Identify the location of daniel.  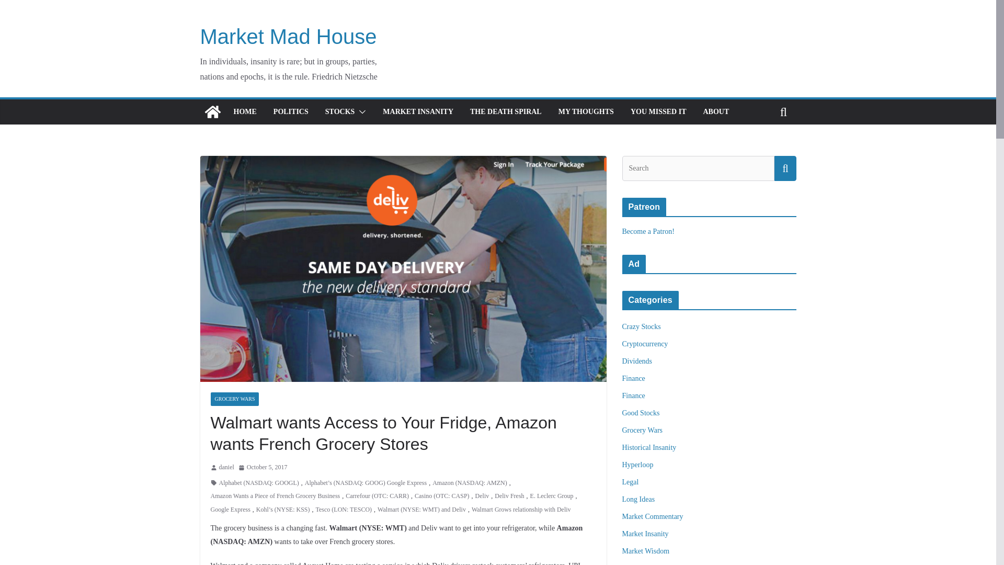
(226, 468).